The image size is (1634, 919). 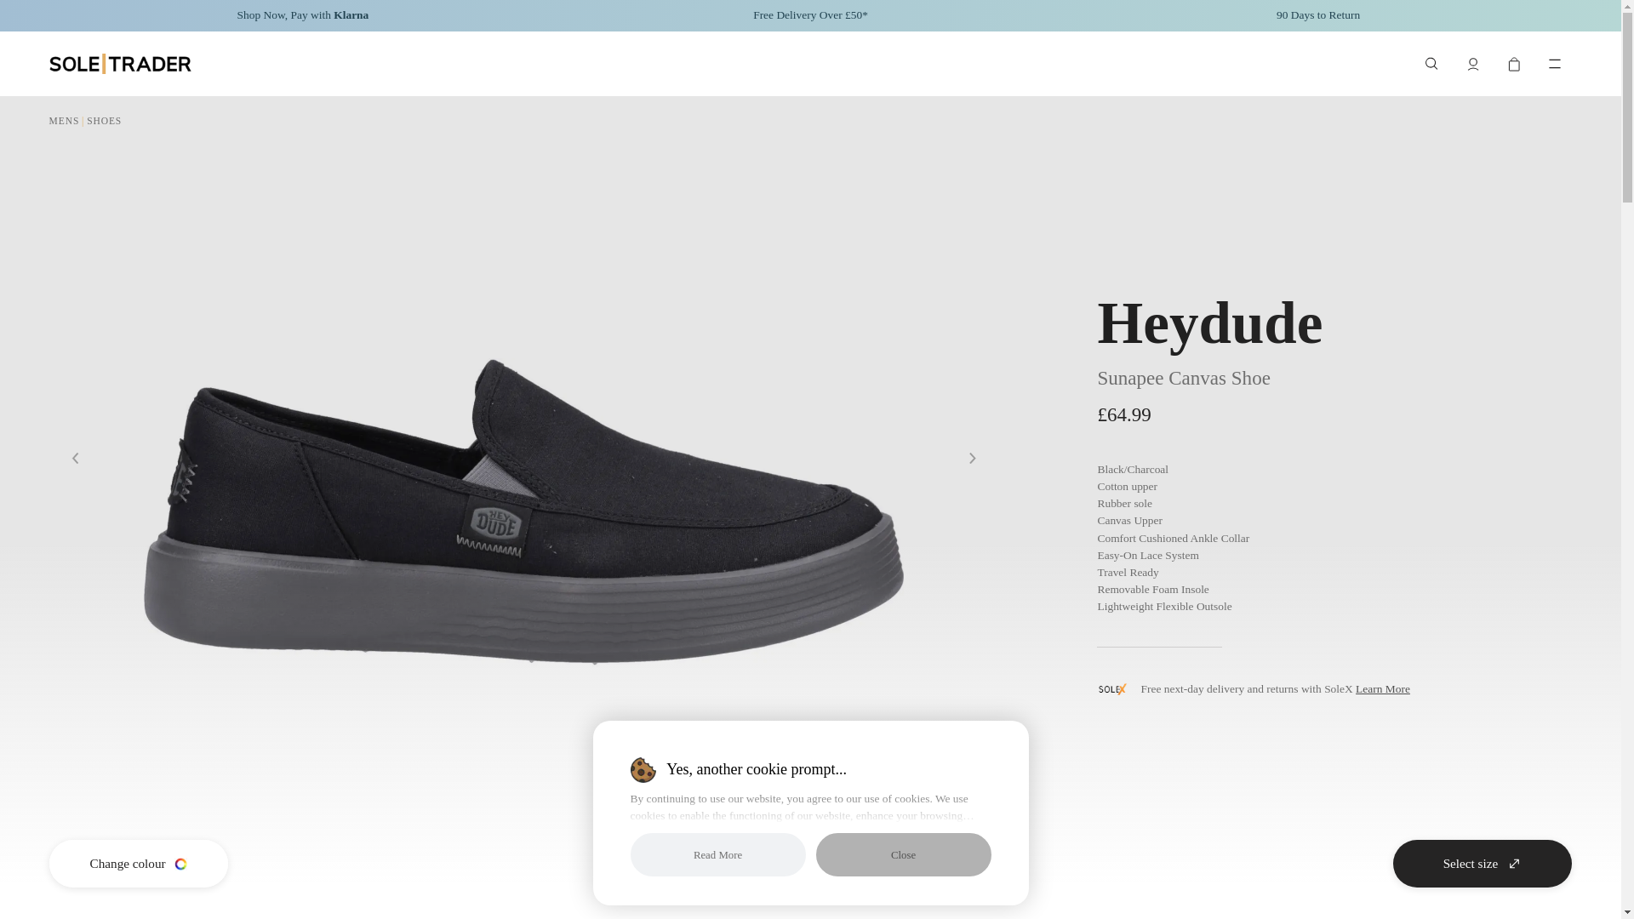 I want to click on Search, so click(x=1431, y=64).